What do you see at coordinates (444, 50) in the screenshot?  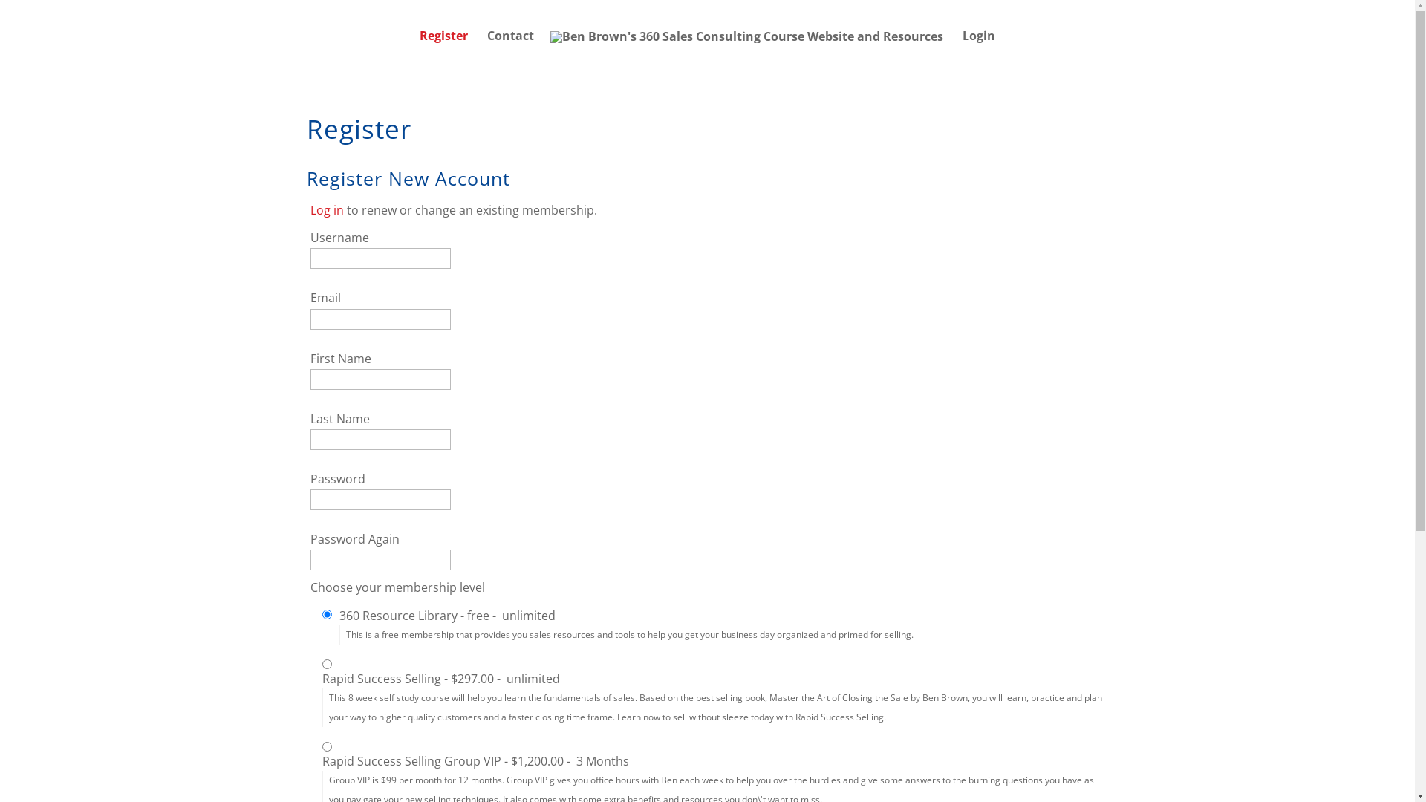 I see `Register` at bounding box center [444, 50].